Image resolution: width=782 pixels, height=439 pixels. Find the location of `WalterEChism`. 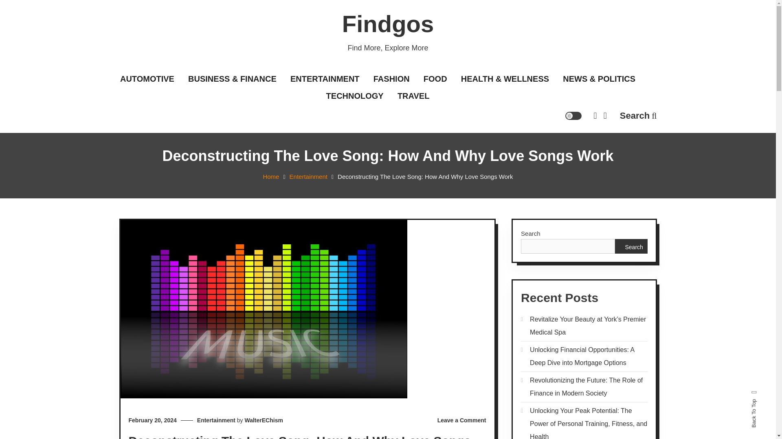

WalterEChism is located at coordinates (263, 420).